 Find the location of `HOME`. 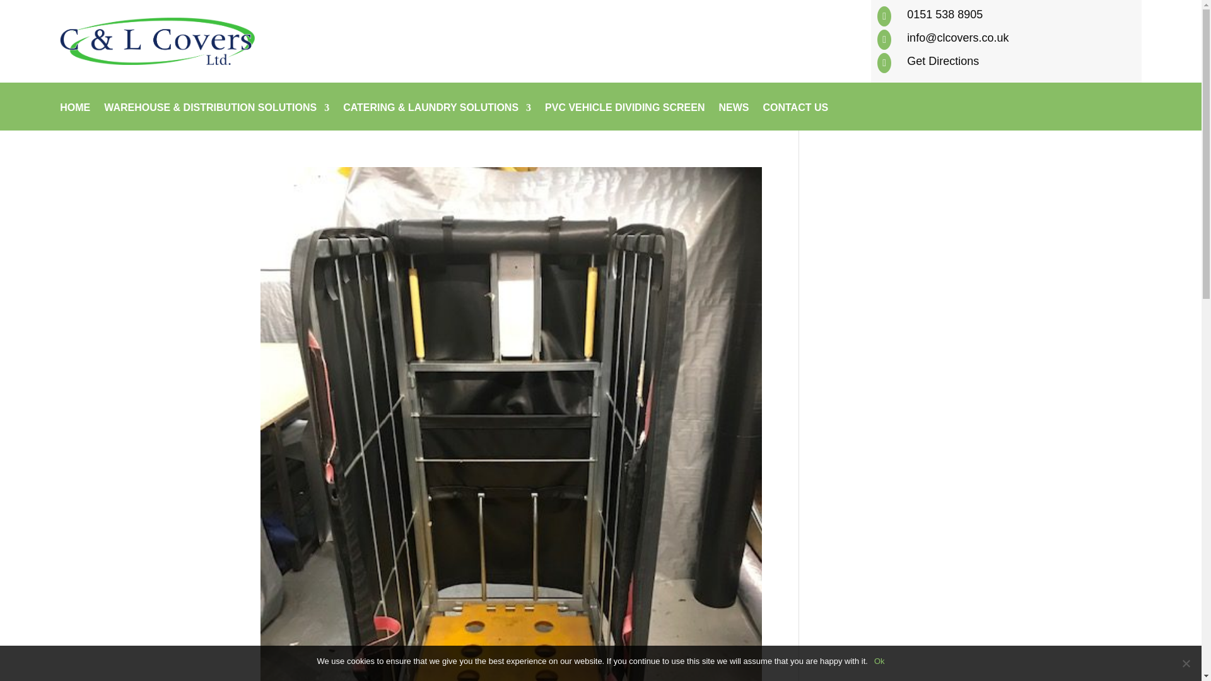

HOME is located at coordinates (74, 117).